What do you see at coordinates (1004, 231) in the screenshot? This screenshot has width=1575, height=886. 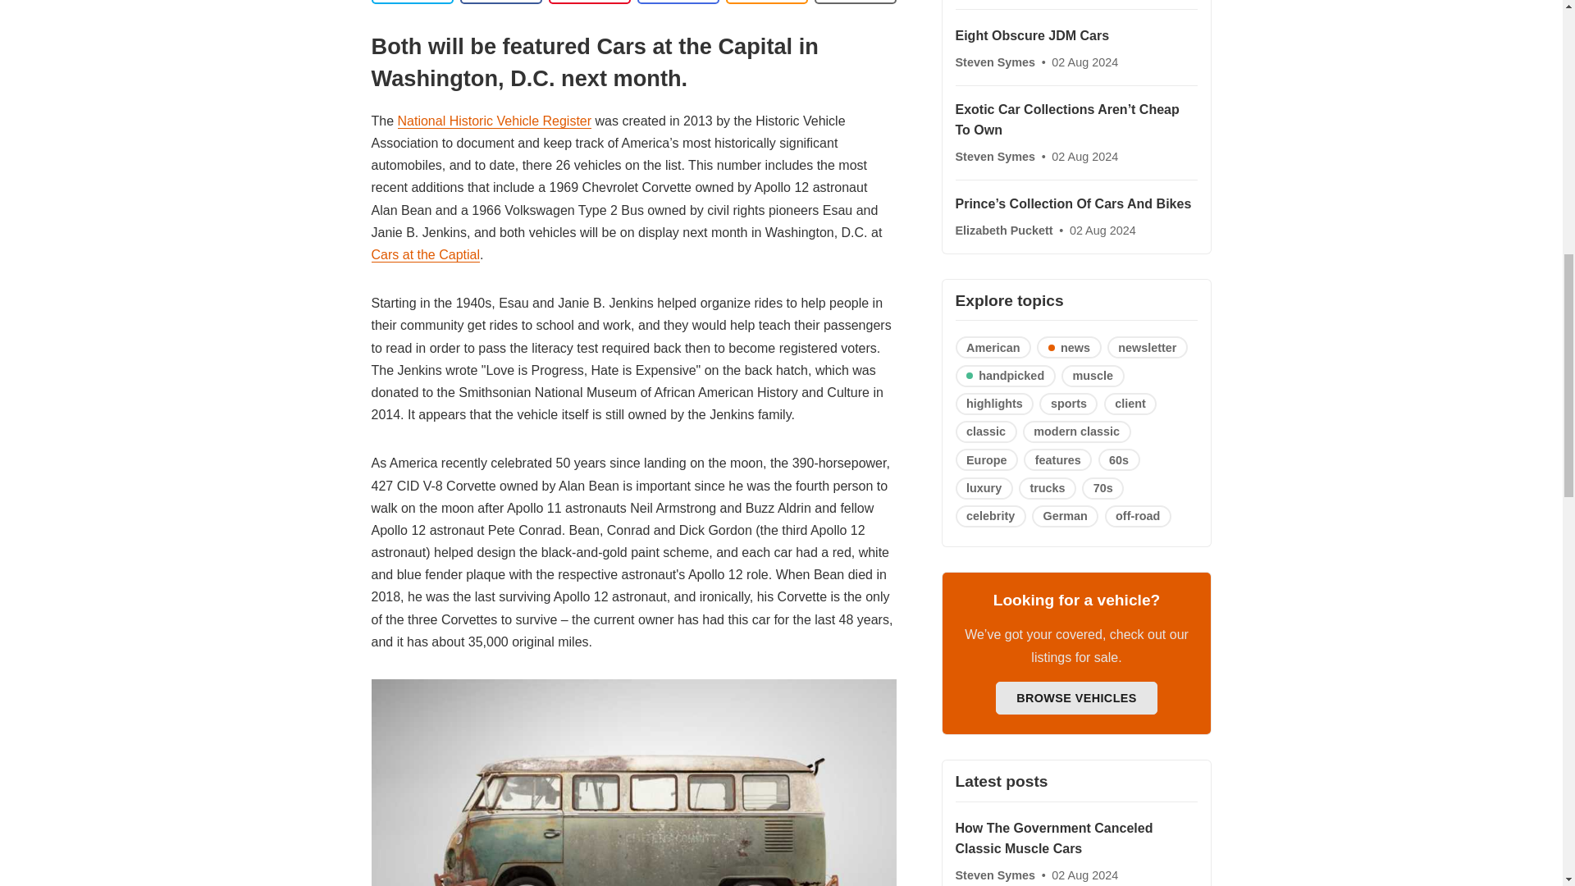 I see `Elizabeth Puckett` at bounding box center [1004, 231].